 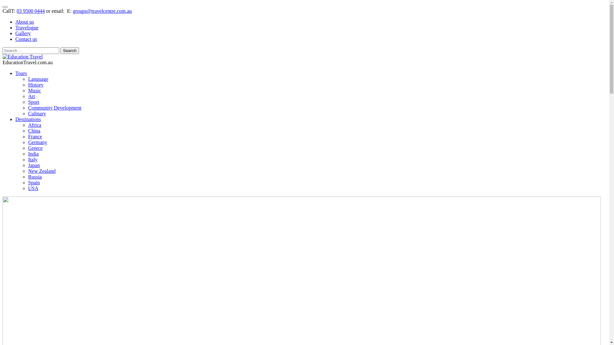 What do you see at coordinates (37, 114) in the screenshot?
I see `Culinary` at bounding box center [37, 114].